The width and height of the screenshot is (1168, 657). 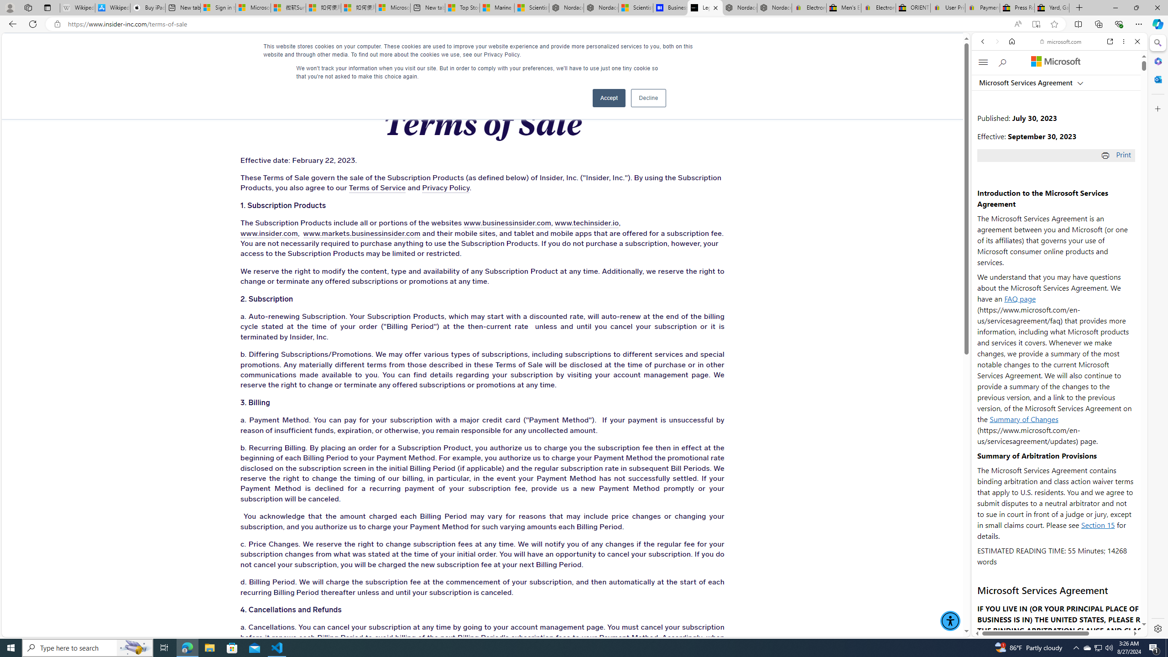 What do you see at coordinates (496, 8) in the screenshot?
I see `Marine life - MSN` at bounding box center [496, 8].